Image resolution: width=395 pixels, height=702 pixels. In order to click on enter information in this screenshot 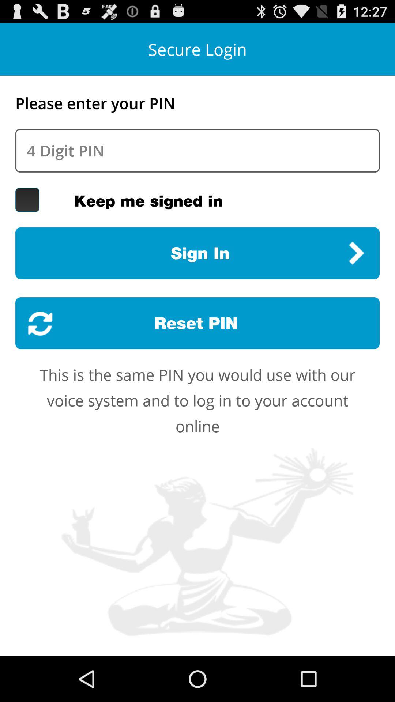, I will do `click(197, 151)`.